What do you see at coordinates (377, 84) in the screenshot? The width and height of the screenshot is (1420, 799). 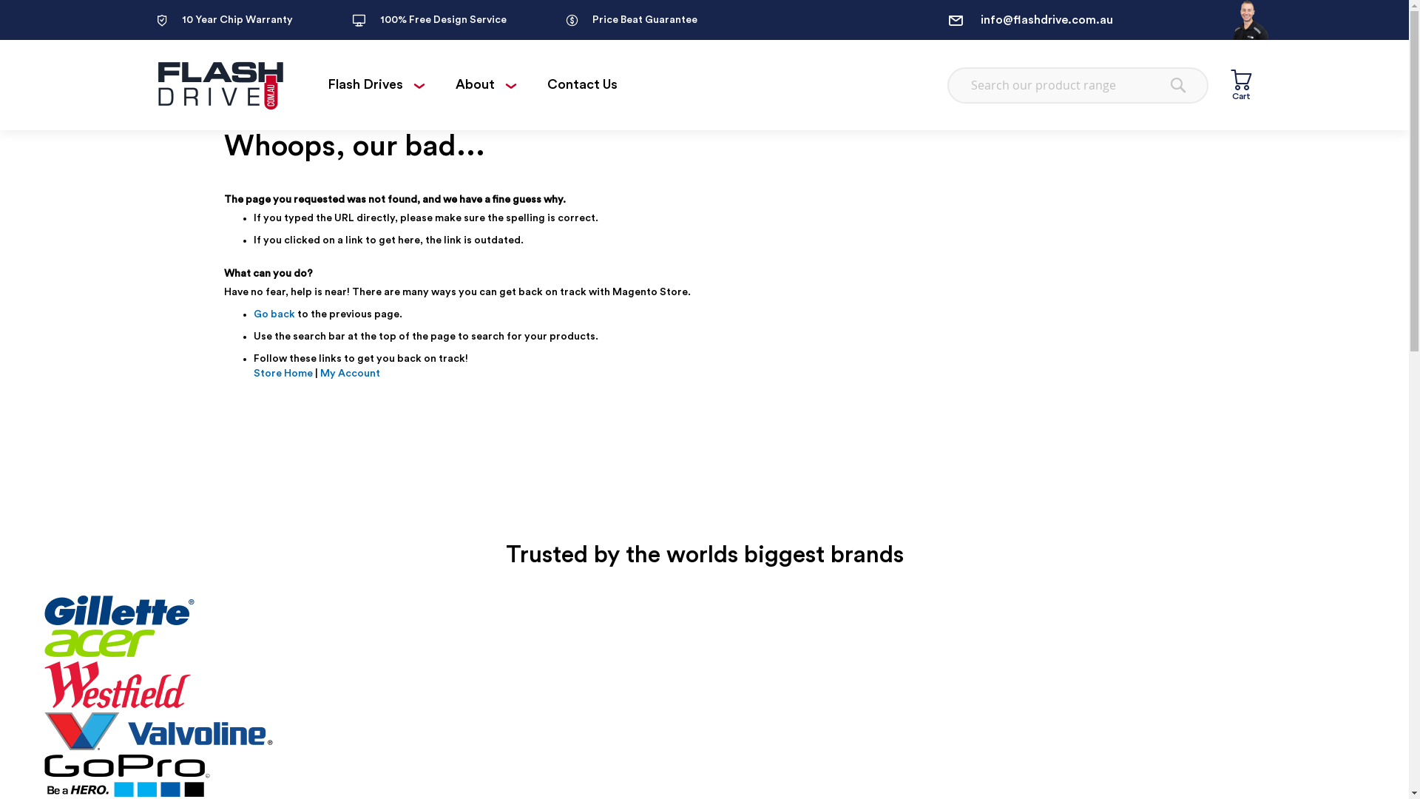 I see `Flash Drives` at bounding box center [377, 84].